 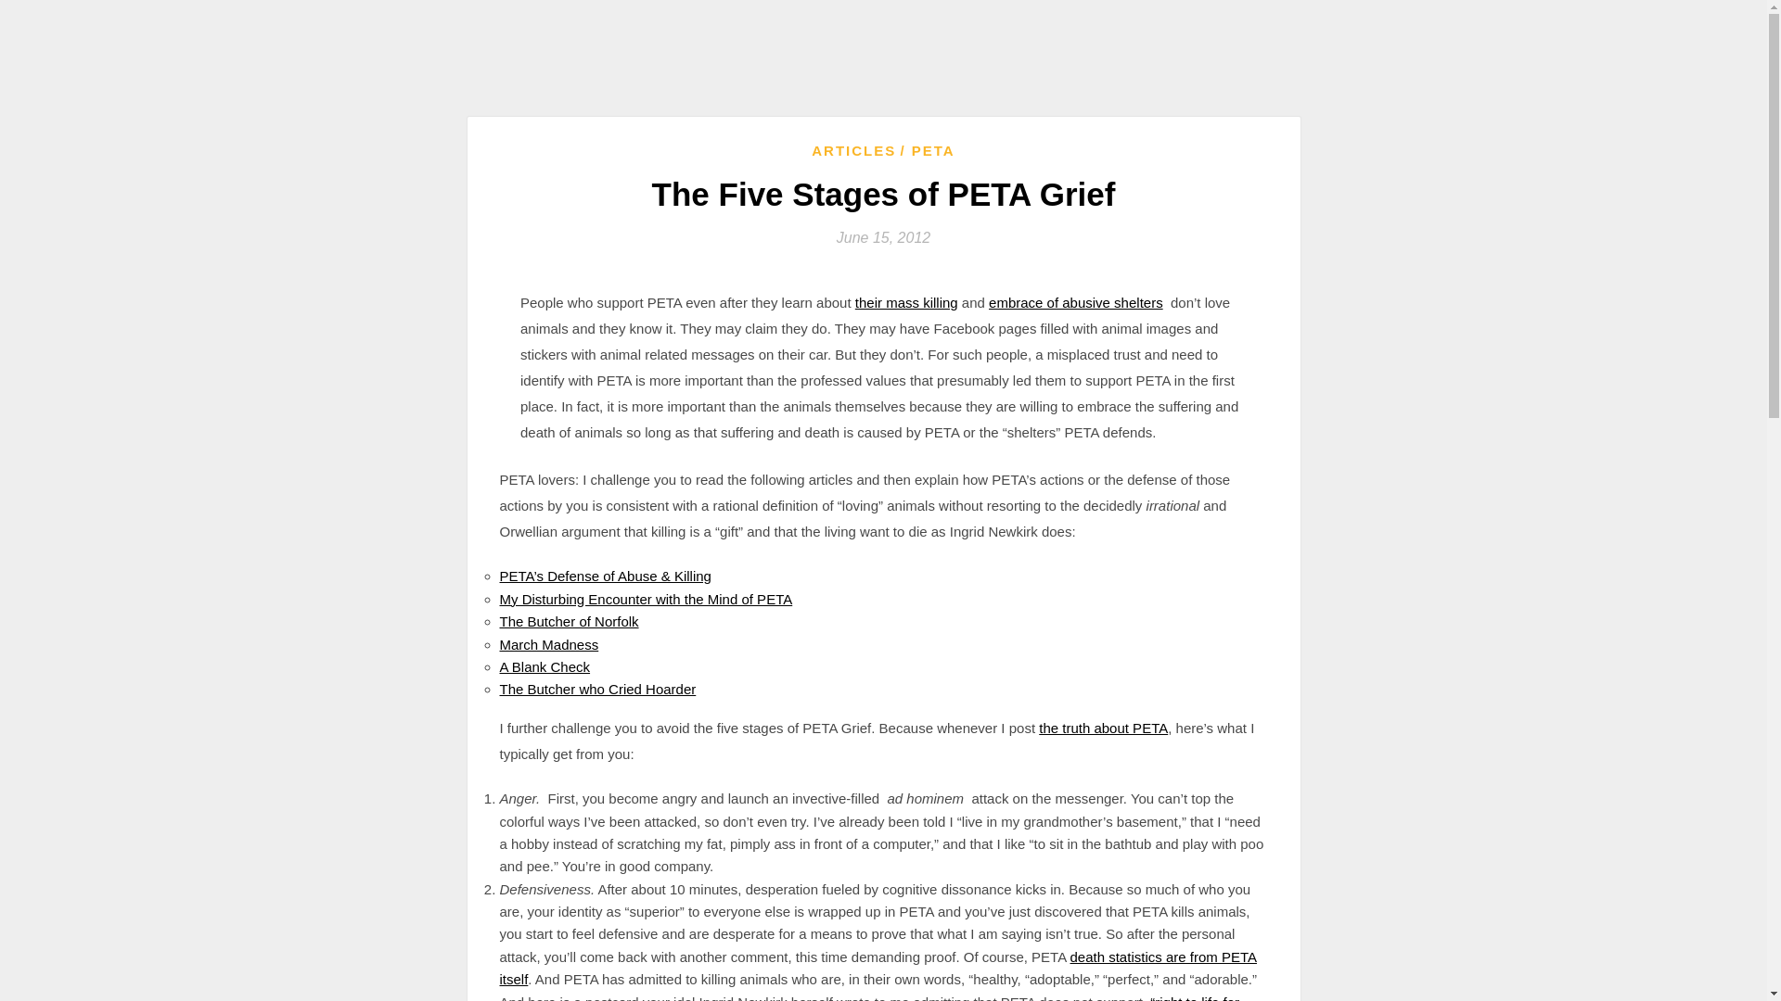 What do you see at coordinates (905, 302) in the screenshot?
I see `their mass killing` at bounding box center [905, 302].